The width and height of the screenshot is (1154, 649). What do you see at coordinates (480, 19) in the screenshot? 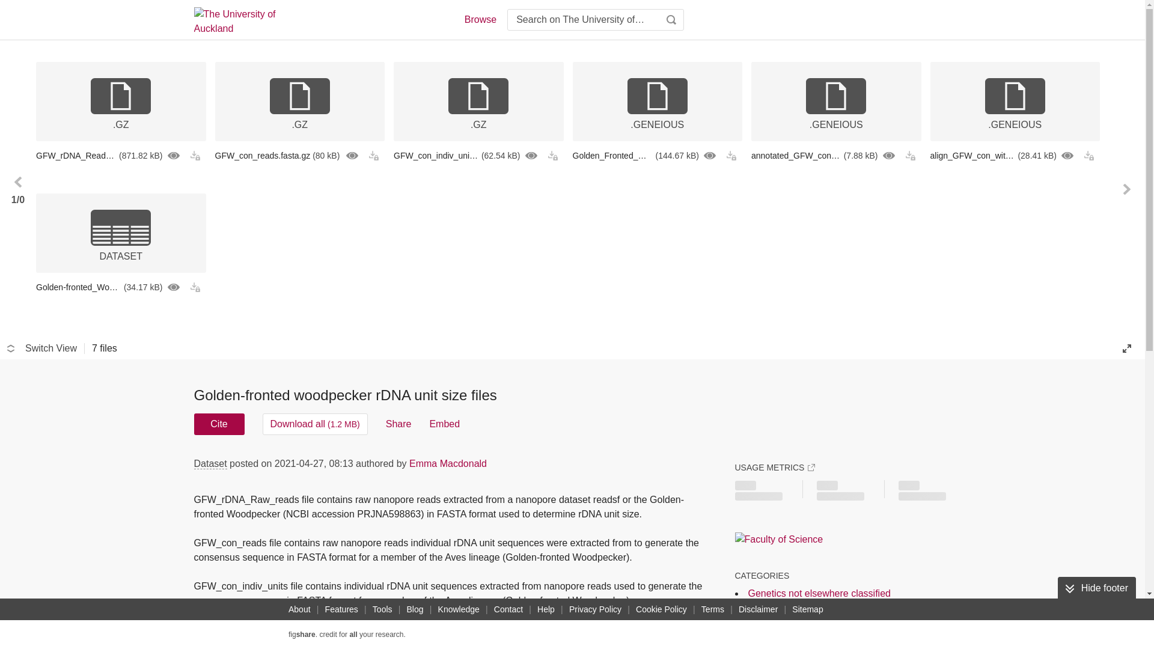
I see `Browse` at bounding box center [480, 19].